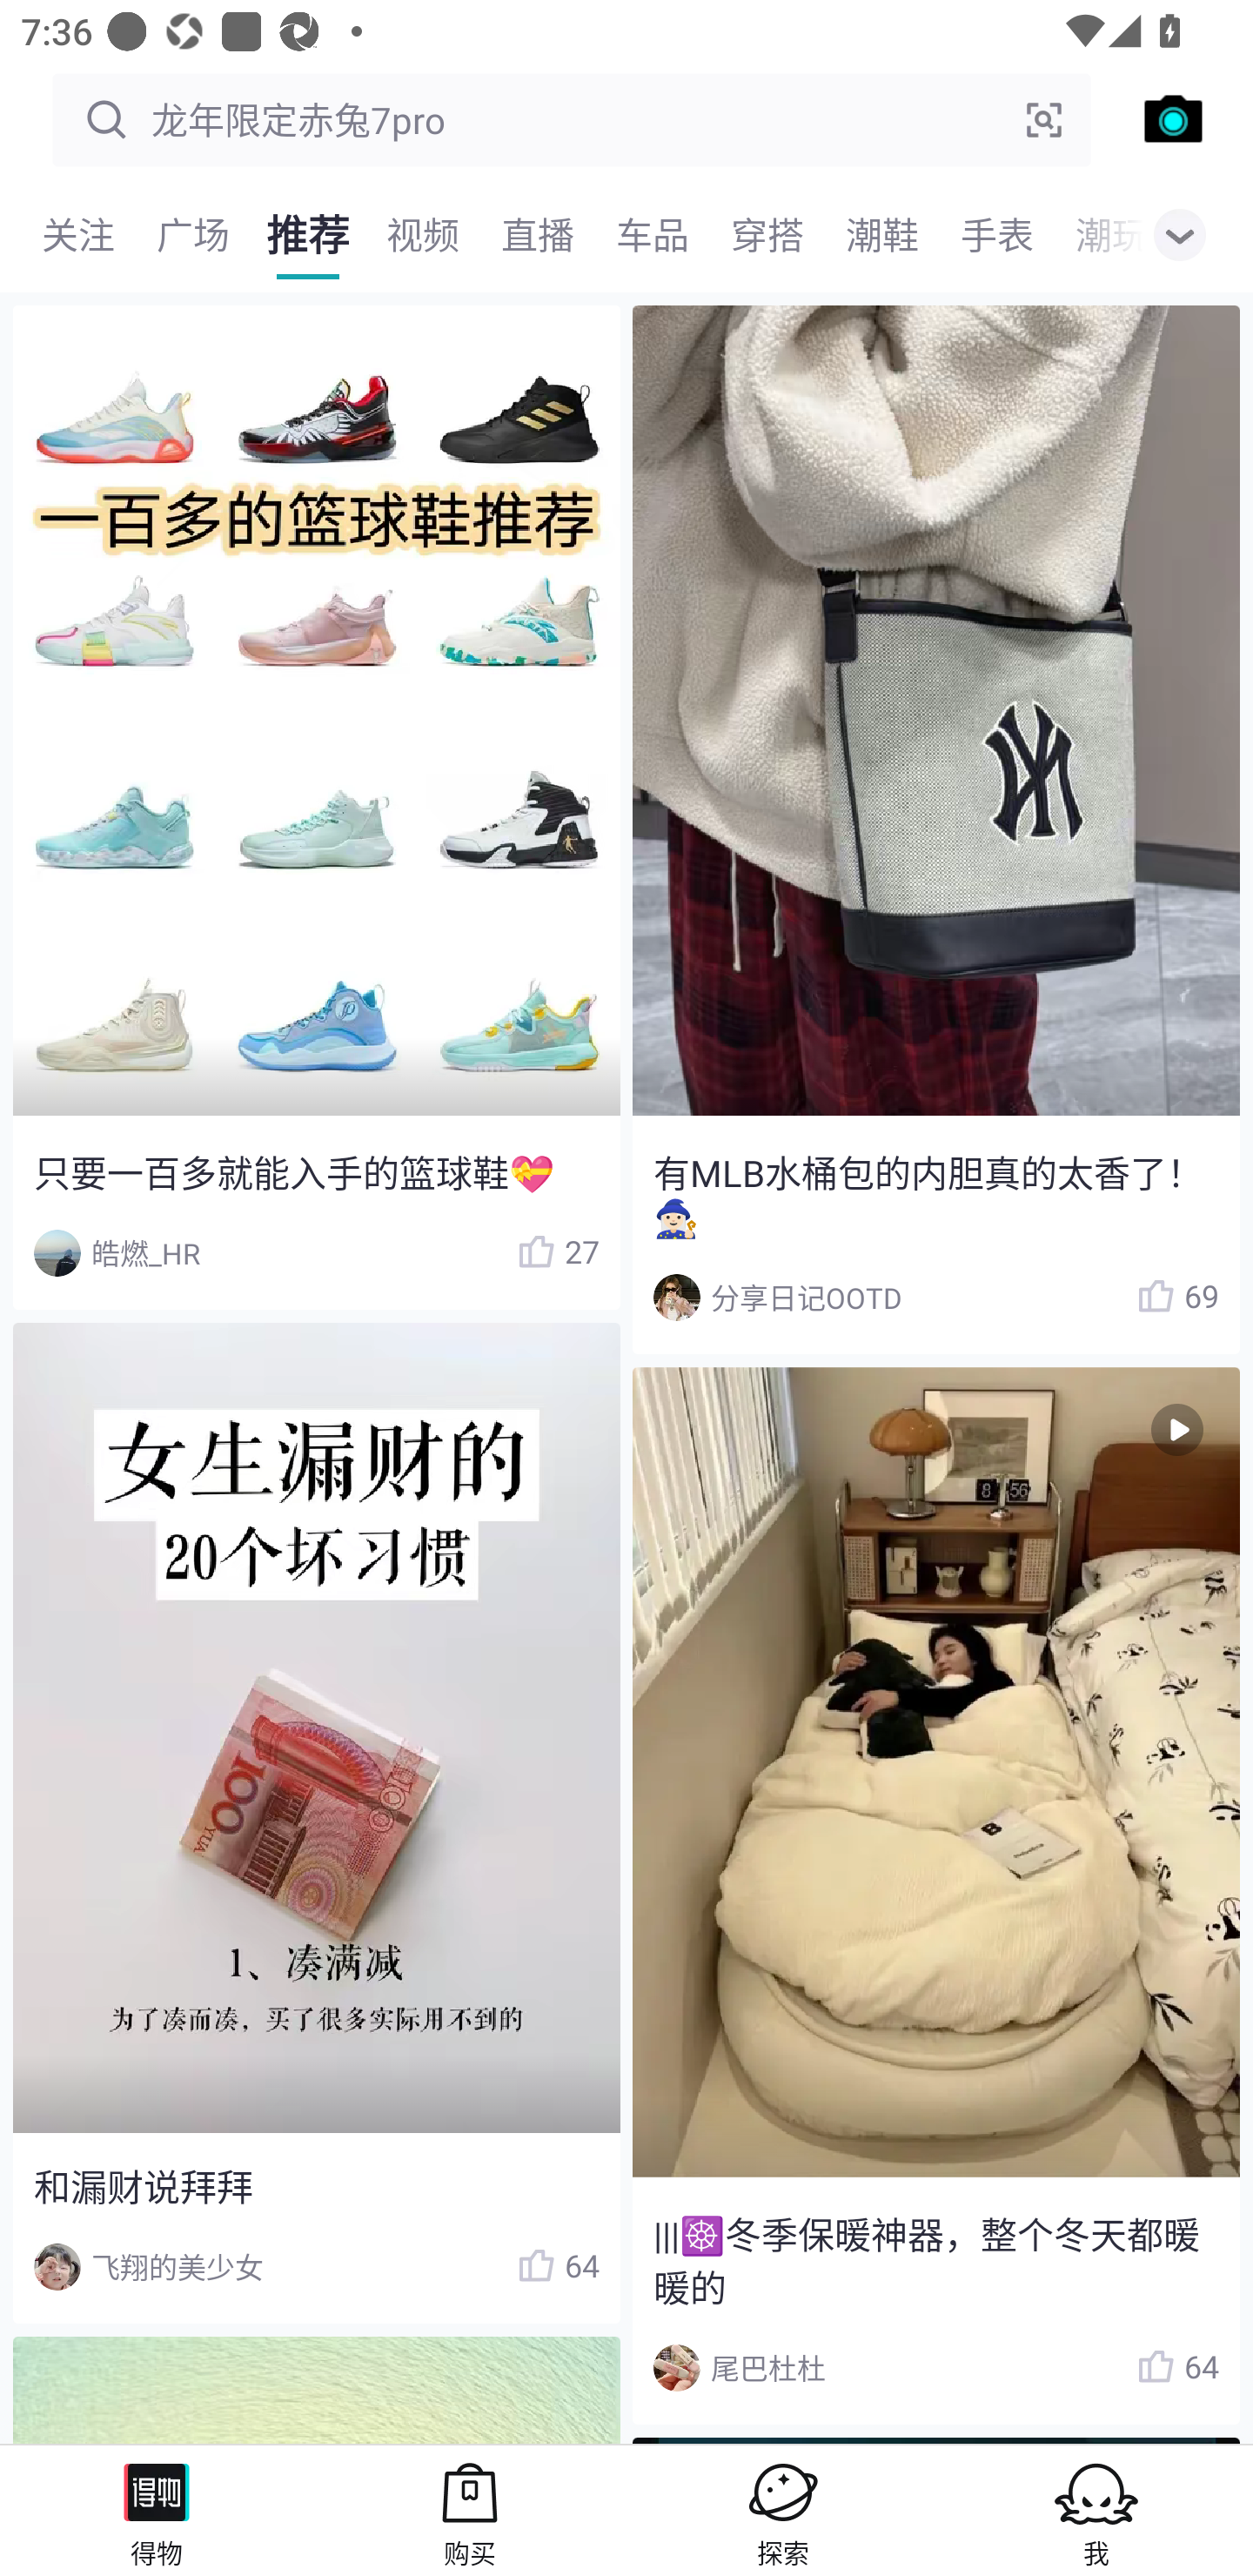 This screenshot has width=1253, height=2576. Describe the element at coordinates (193, 235) in the screenshot. I see `广场` at that location.